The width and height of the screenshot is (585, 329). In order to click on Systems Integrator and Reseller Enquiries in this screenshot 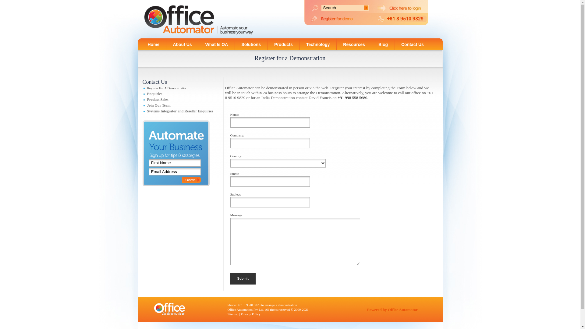, I will do `click(180, 111)`.